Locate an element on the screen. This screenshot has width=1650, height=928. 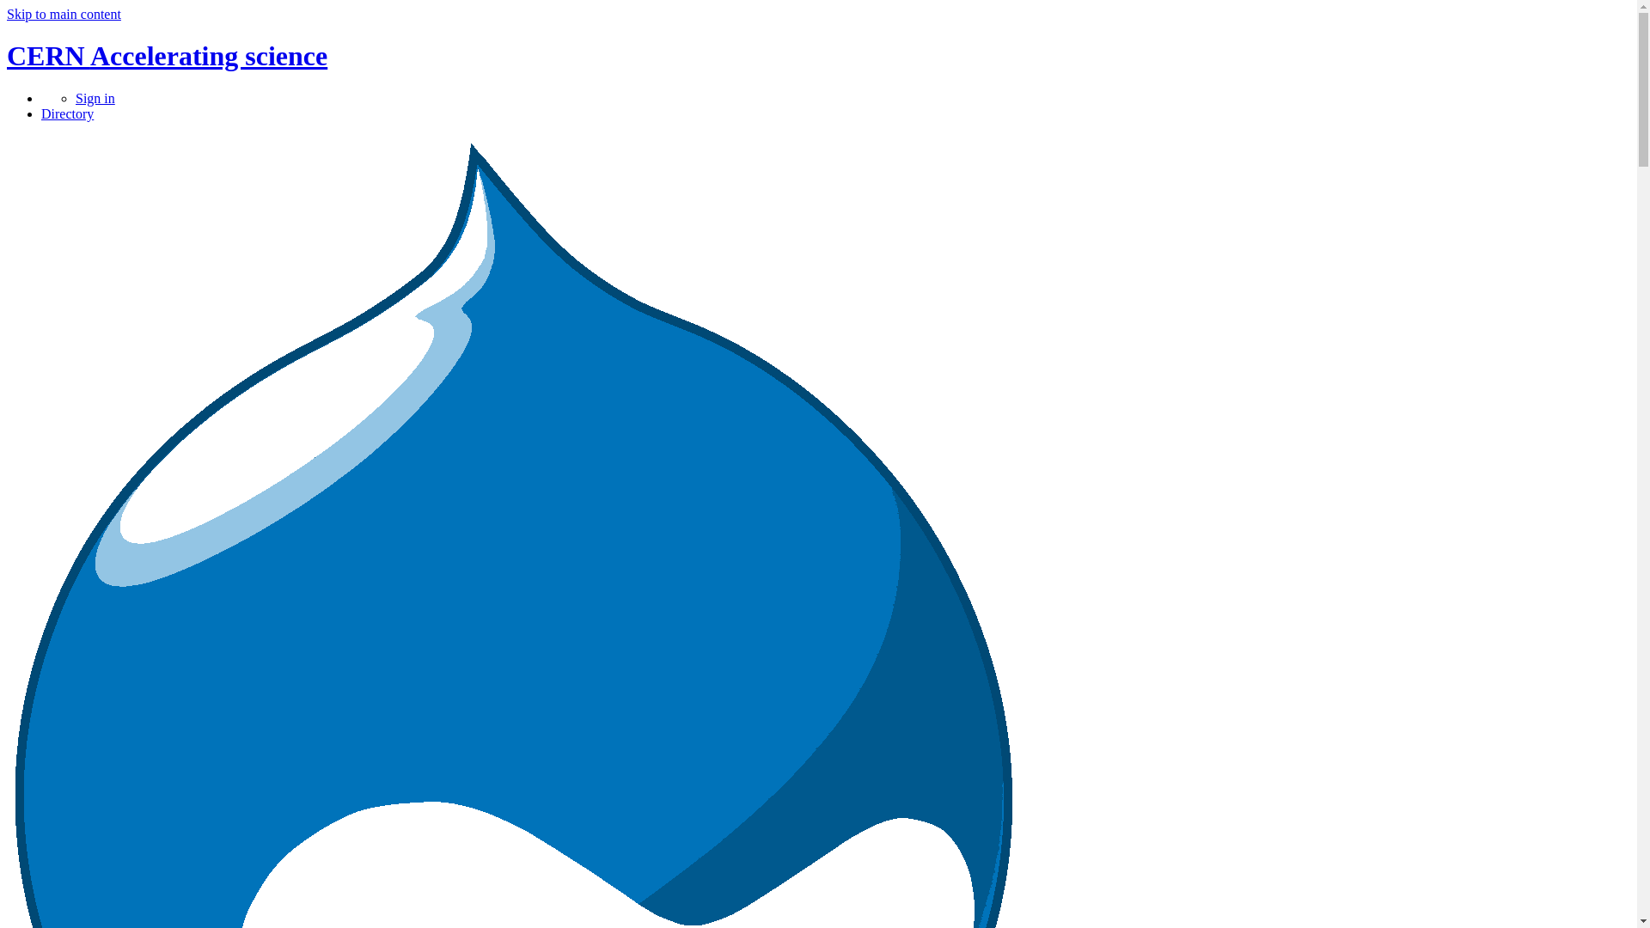
Sign in is located at coordinates (95, 98).